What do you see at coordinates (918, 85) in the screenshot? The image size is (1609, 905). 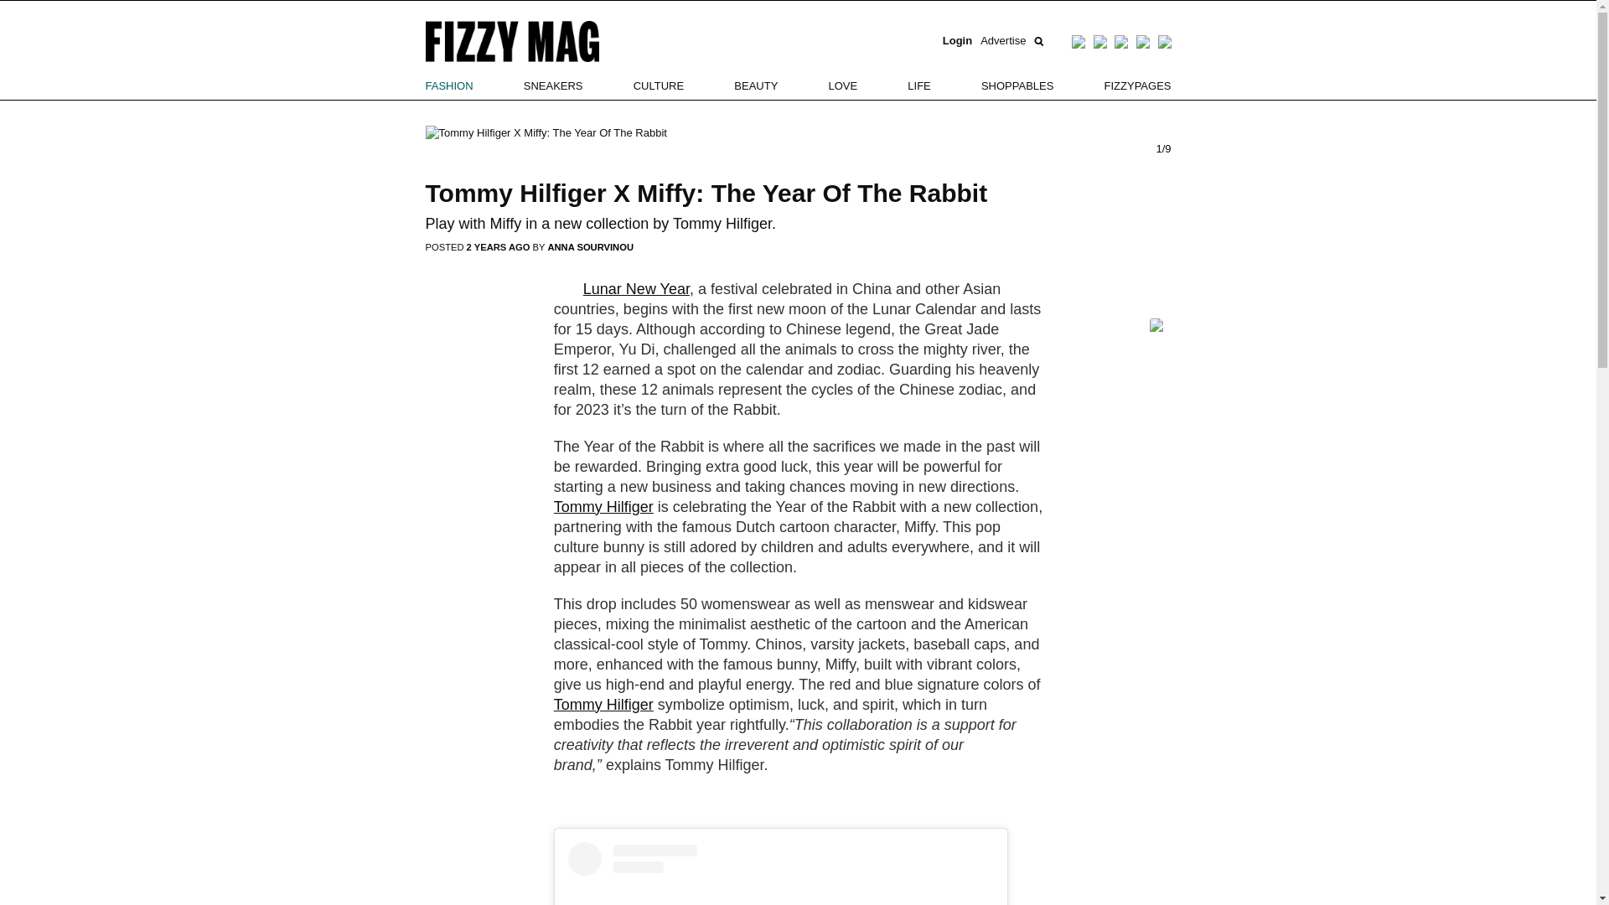 I see `LIFE` at bounding box center [918, 85].